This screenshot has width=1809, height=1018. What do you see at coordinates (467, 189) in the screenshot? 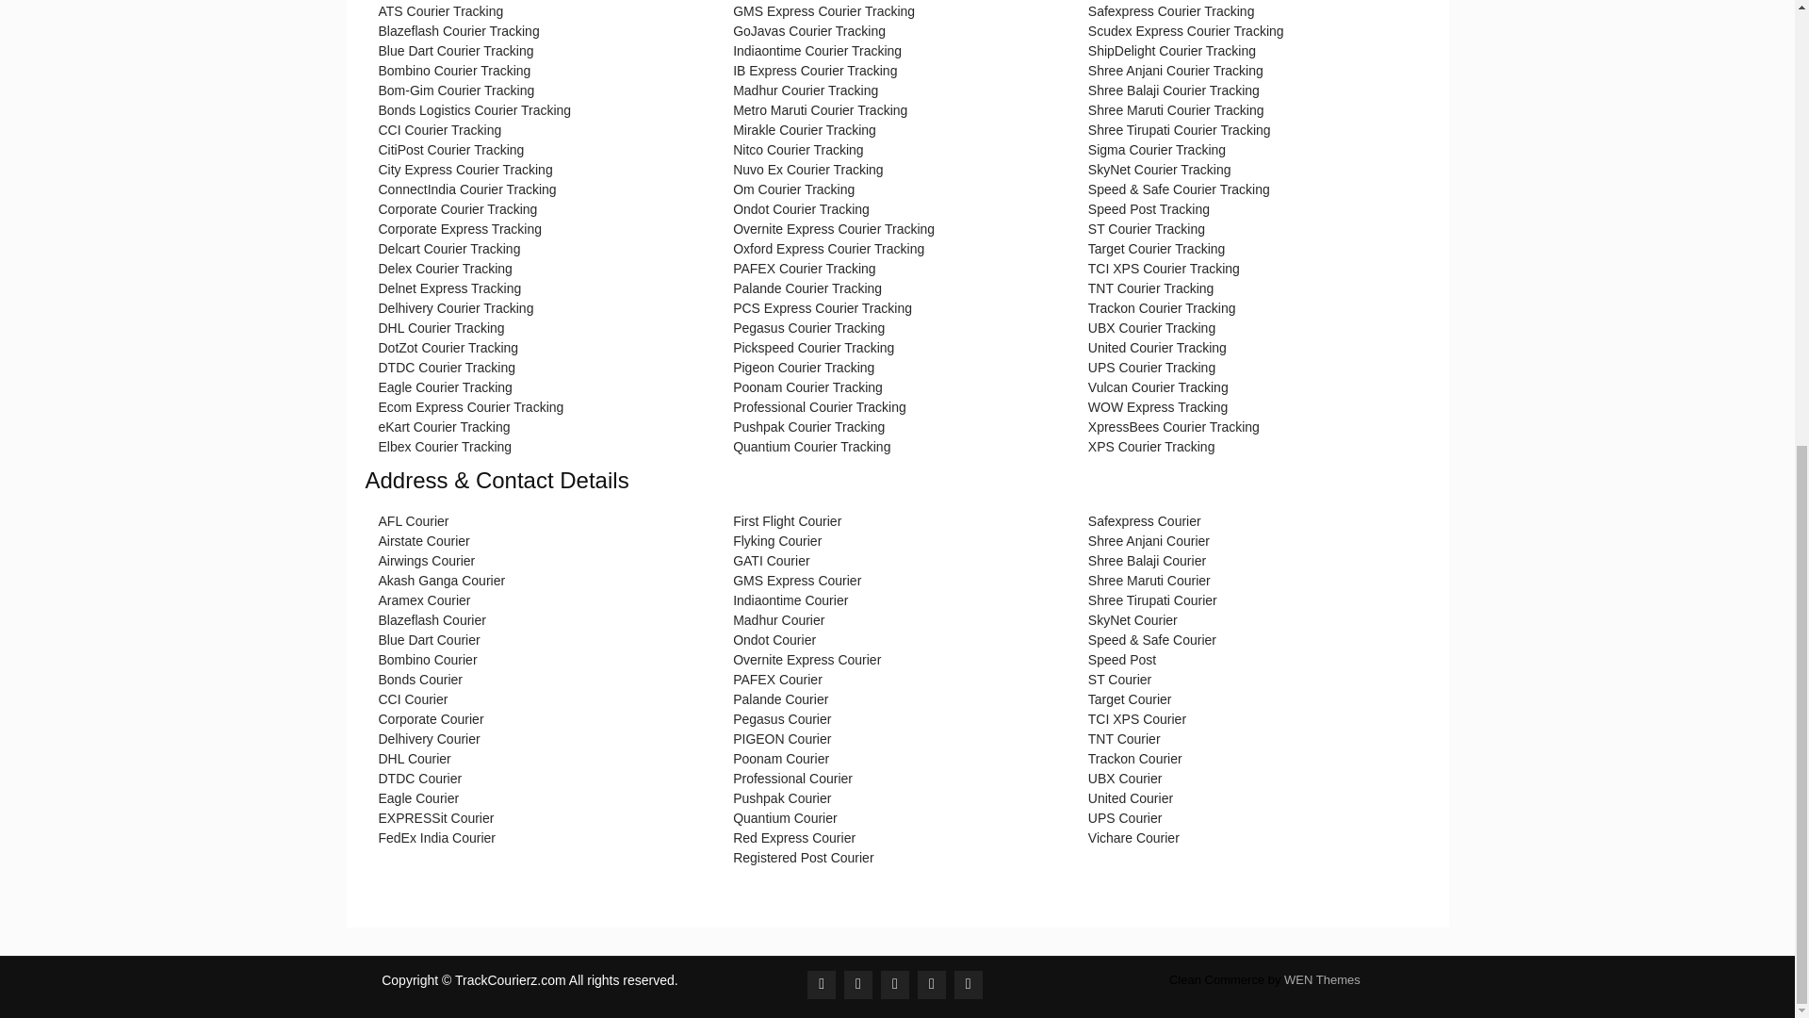
I see `ConnectIndia Courier Tracking` at bounding box center [467, 189].